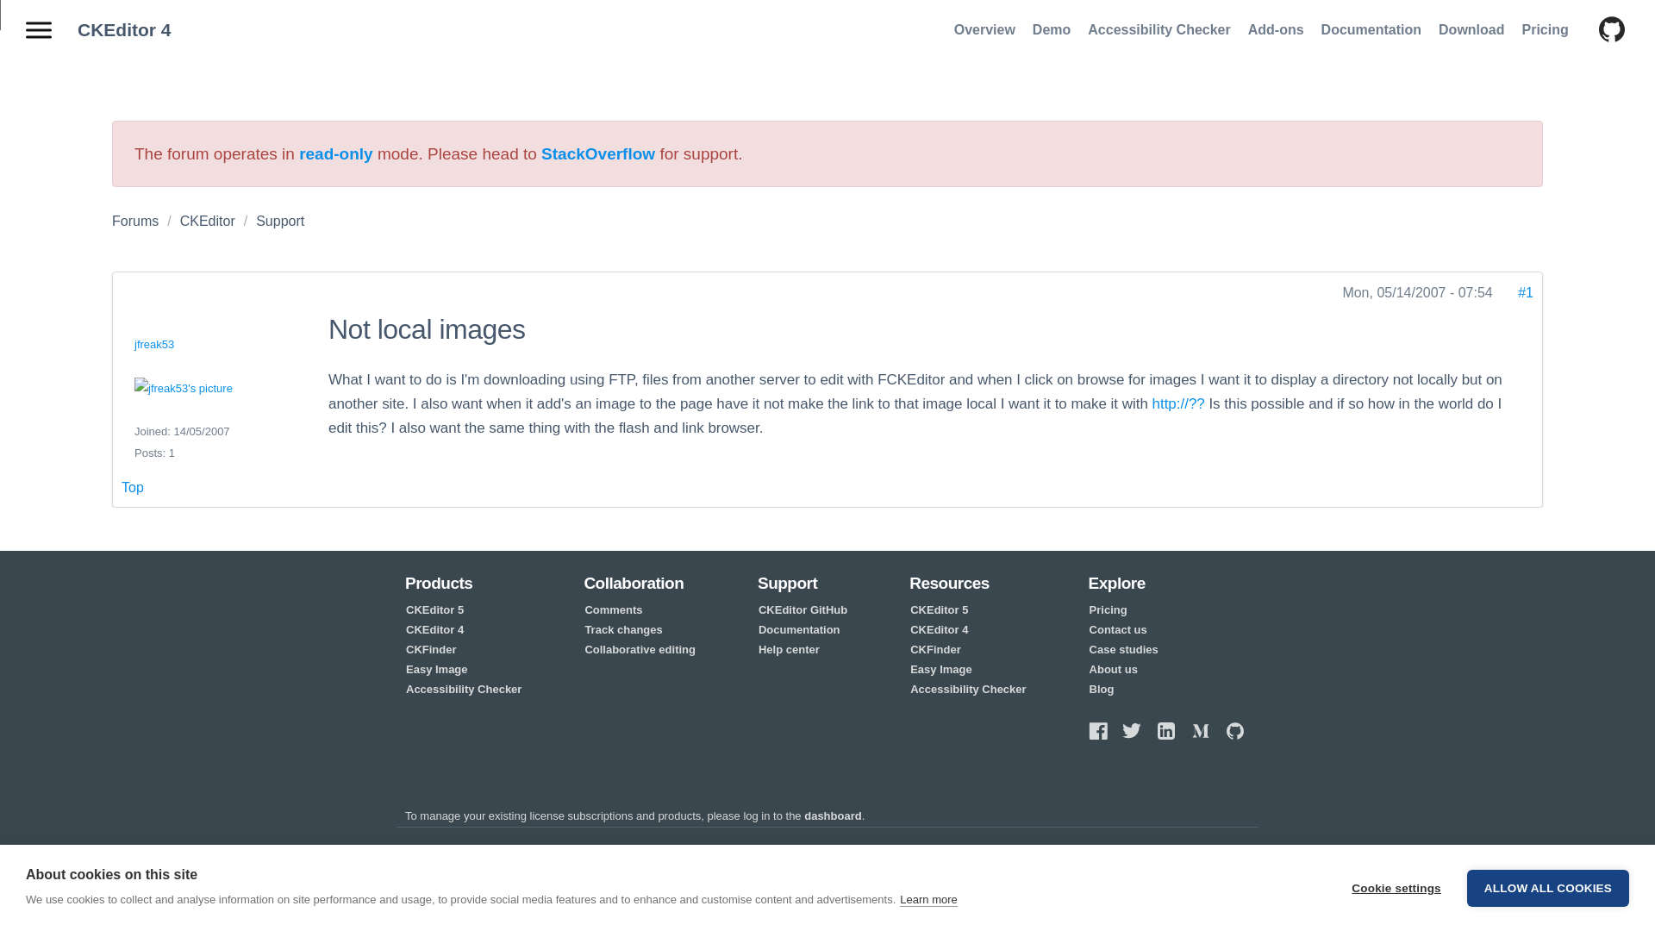  I want to click on Pricing, so click(1545, 29).